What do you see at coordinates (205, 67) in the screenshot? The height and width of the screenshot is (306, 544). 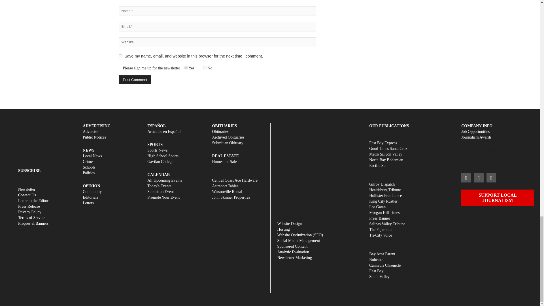 I see `No` at bounding box center [205, 67].